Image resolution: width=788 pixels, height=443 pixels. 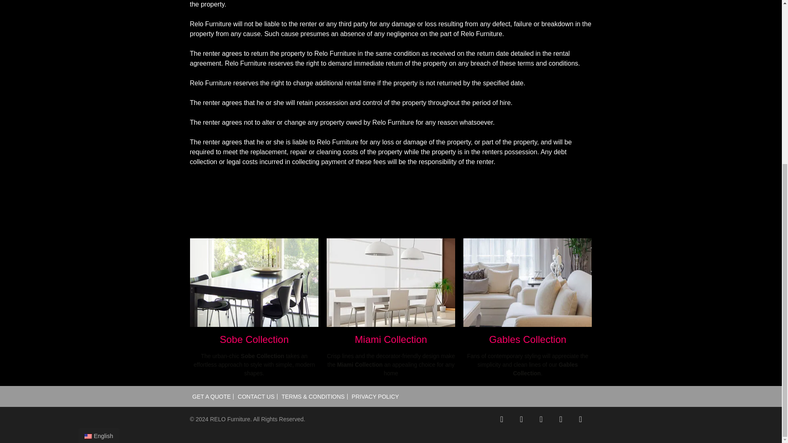 What do you see at coordinates (88, 180) in the screenshot?
I see `English` at bounding box center [88, 180].